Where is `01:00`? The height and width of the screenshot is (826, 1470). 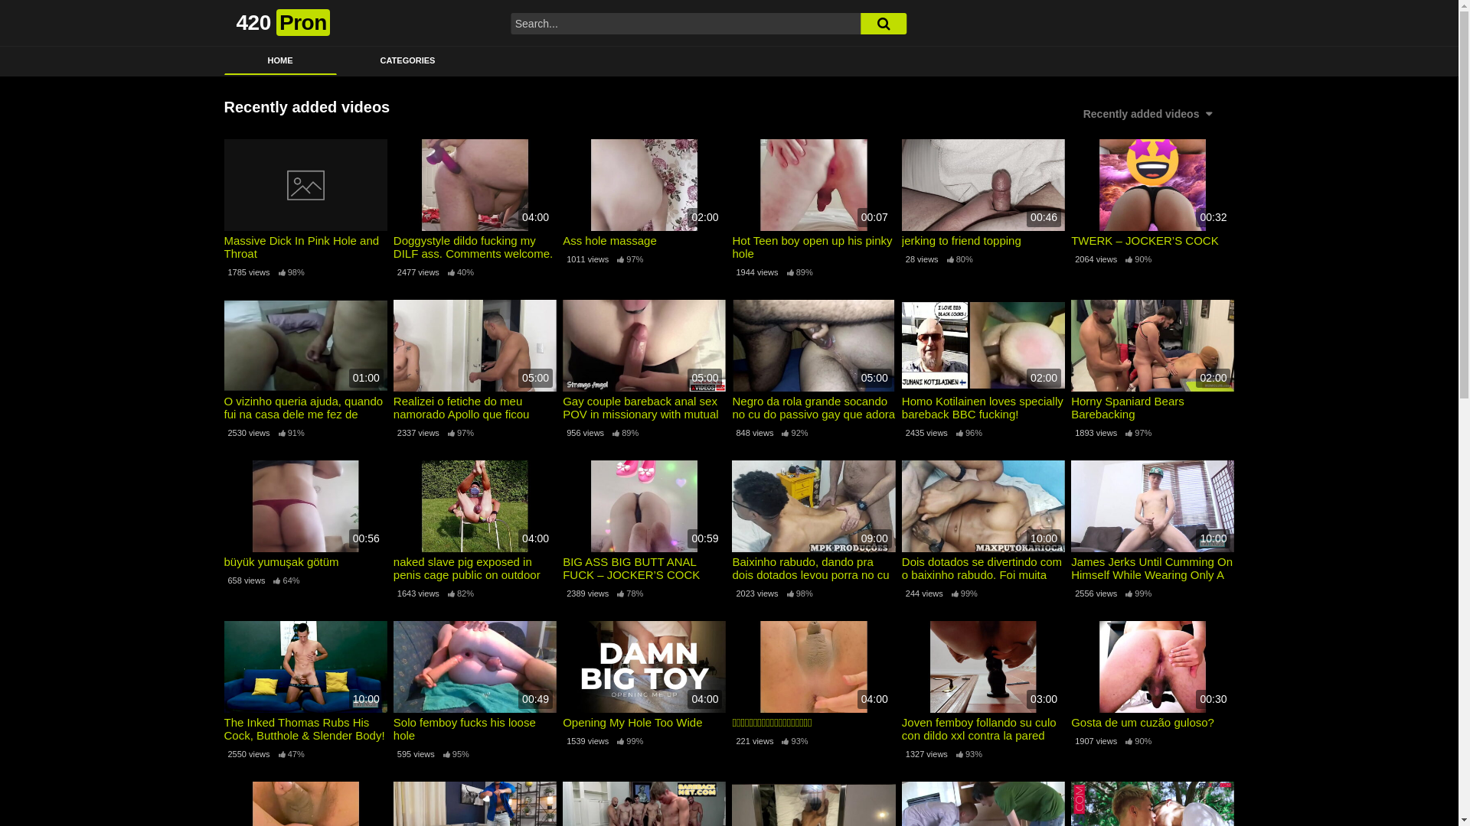 01:00 is located at coordinates (305, 346).